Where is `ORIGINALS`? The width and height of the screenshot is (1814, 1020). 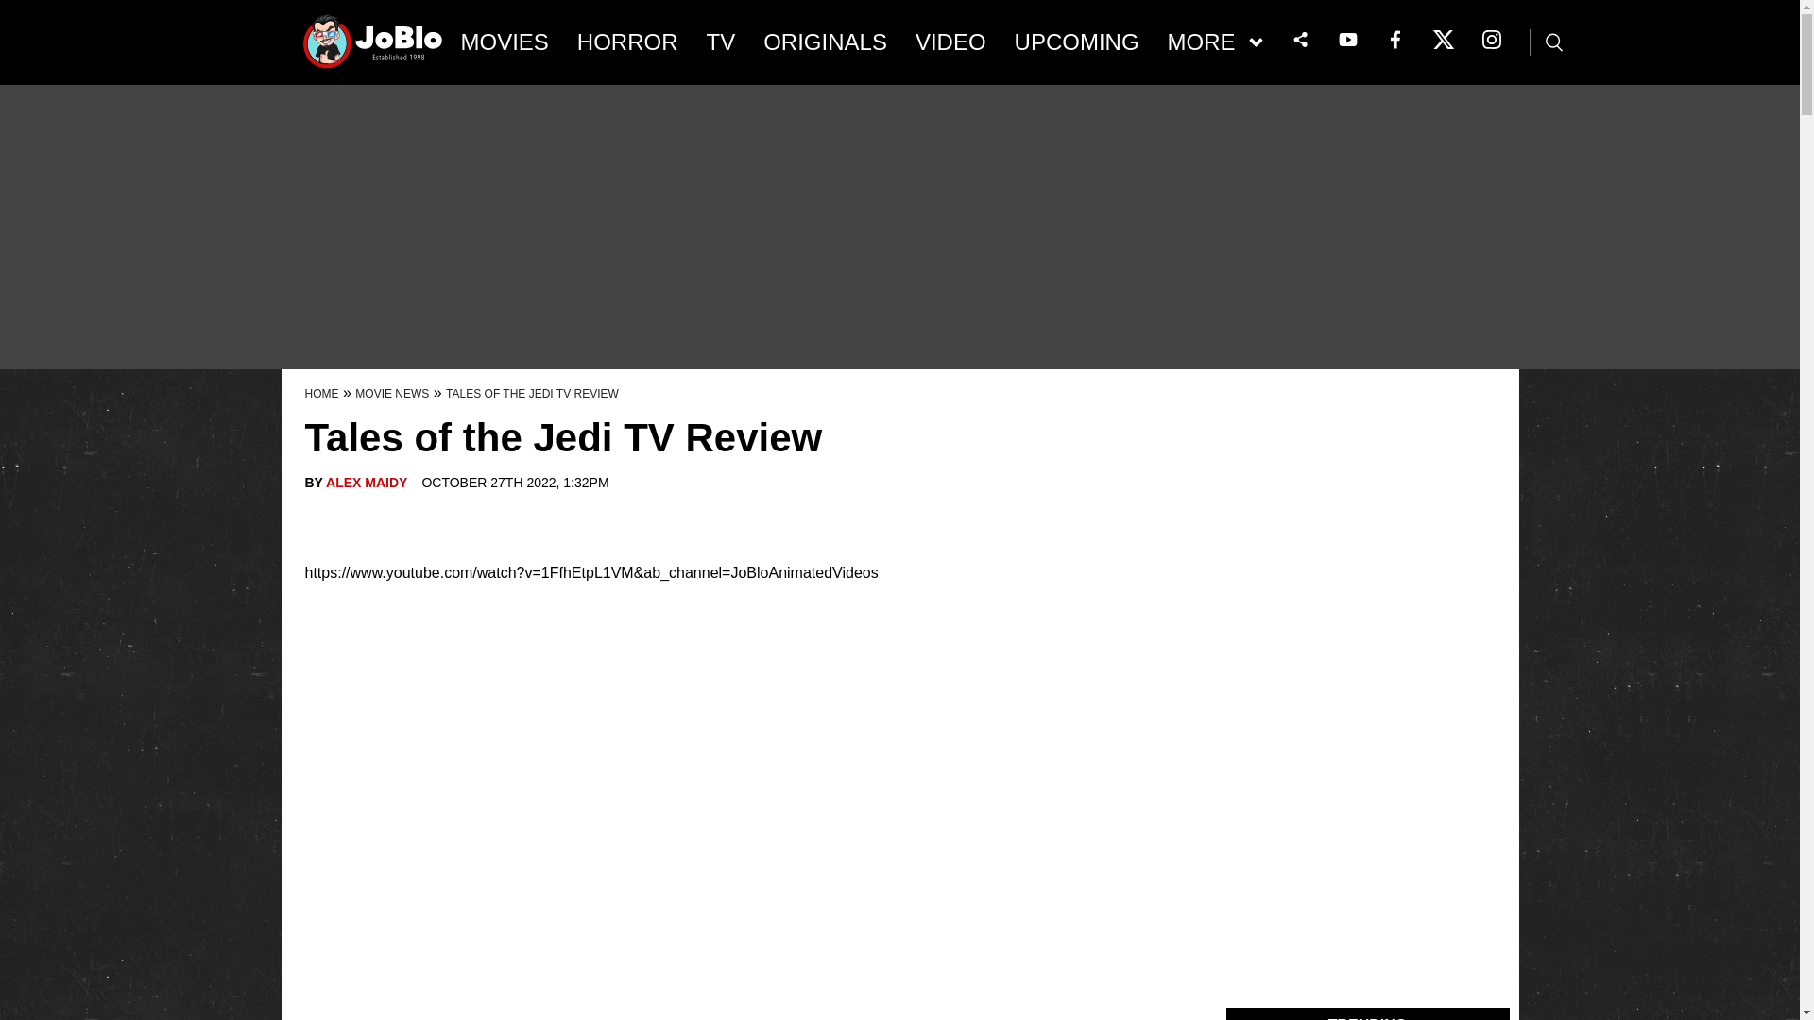 ORIGINALS is located at coordinates (825, 42).